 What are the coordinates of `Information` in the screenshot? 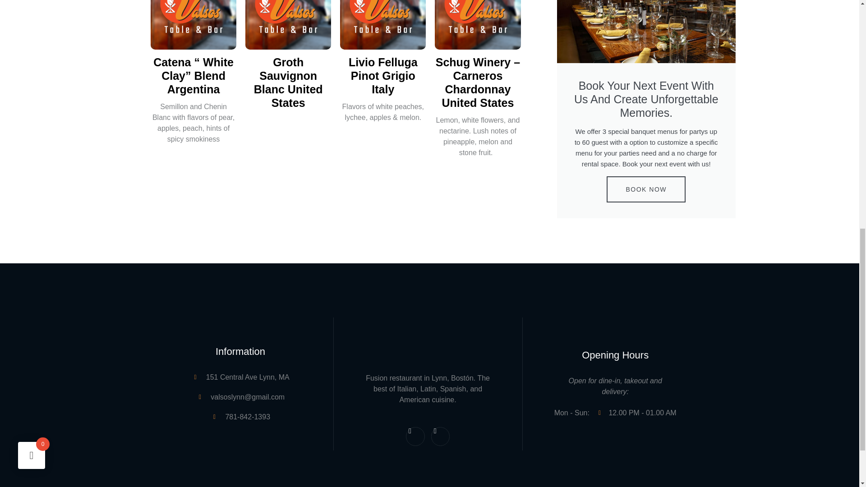 It's located at (615, 358).